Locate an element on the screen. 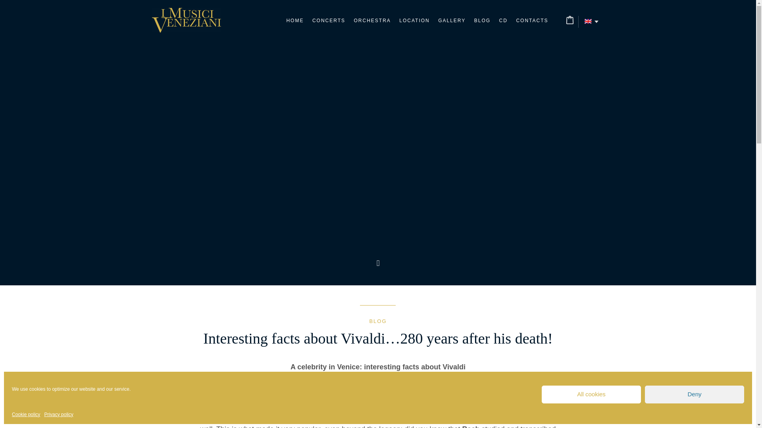 This screenshot has height=428, width=762. CD is located at coordinates (503, 21).